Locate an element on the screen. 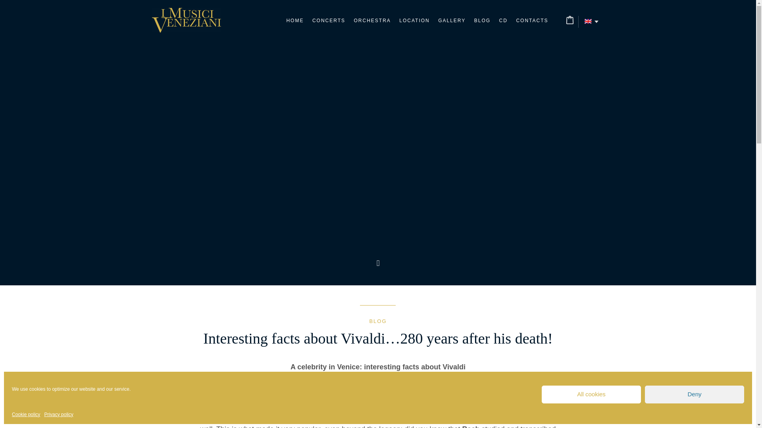 This screenshot has height=428, width=762. CD is located at coordinates (503, 21).